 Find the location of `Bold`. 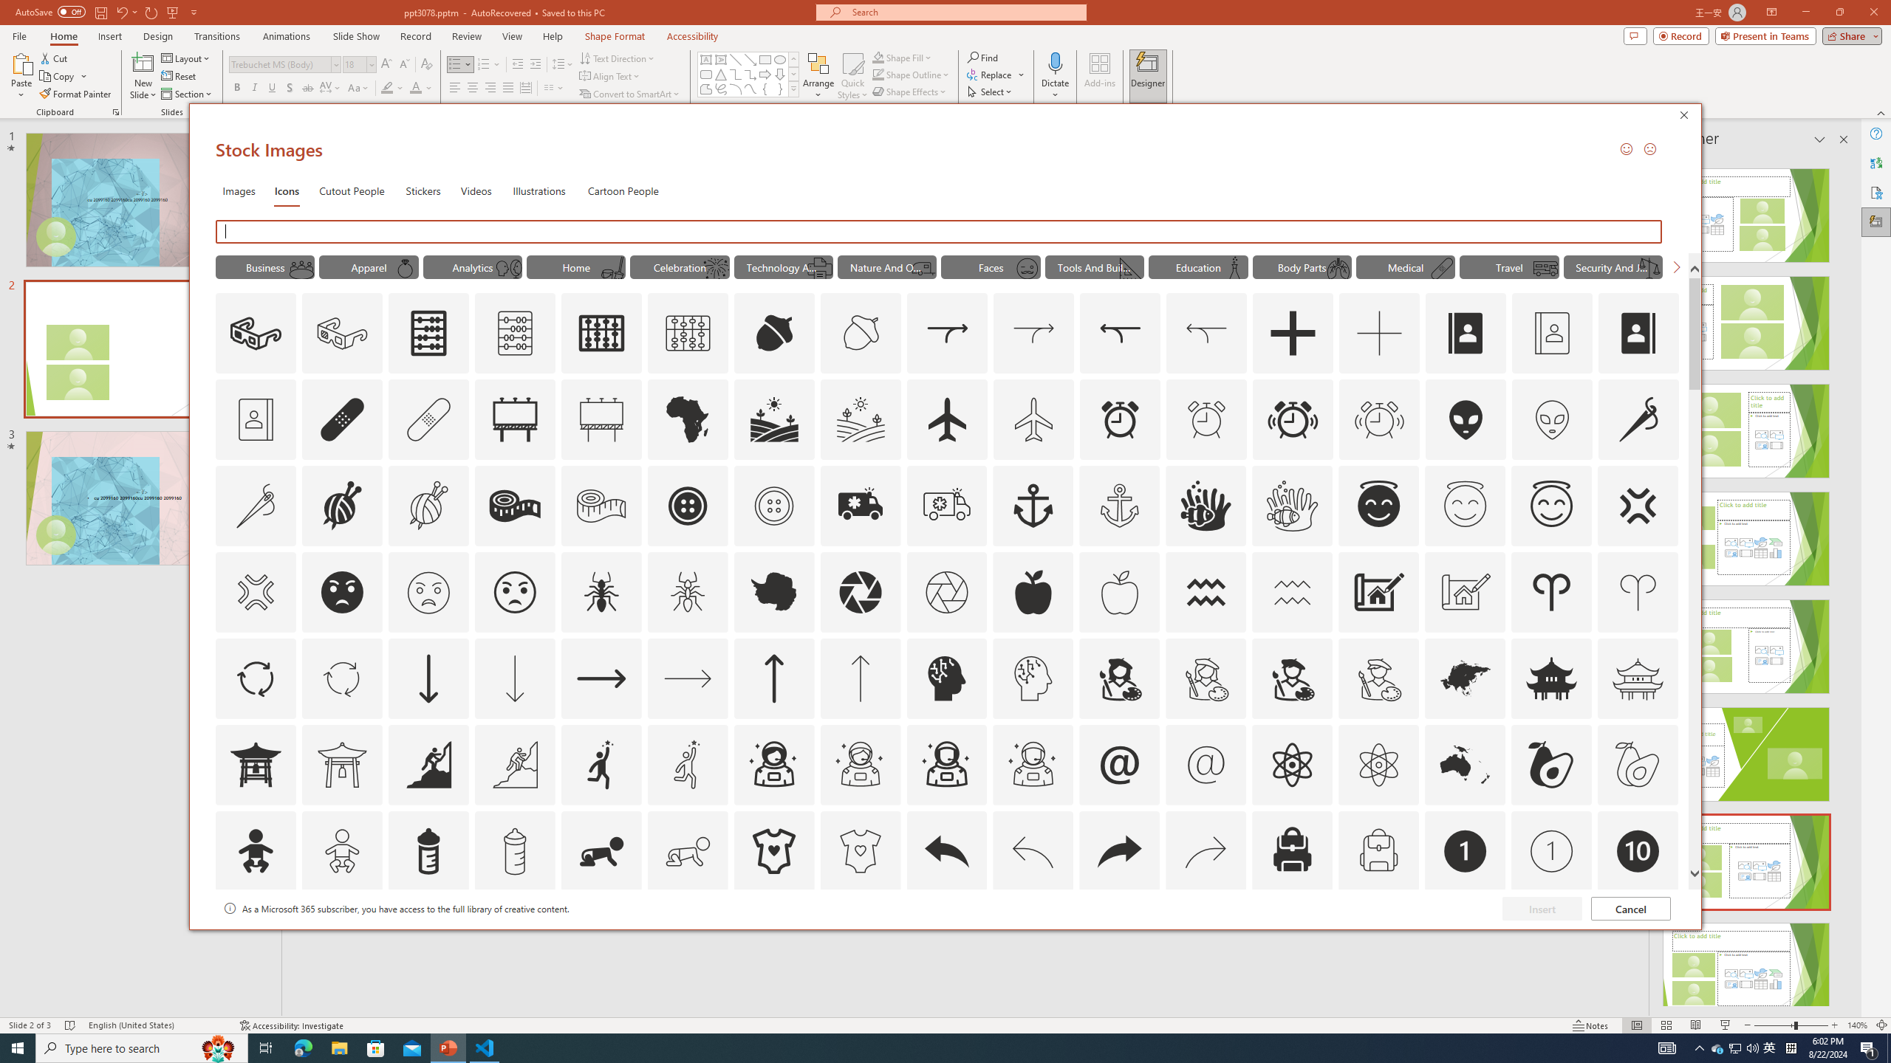

Bold is located at coordinates (236, 89).